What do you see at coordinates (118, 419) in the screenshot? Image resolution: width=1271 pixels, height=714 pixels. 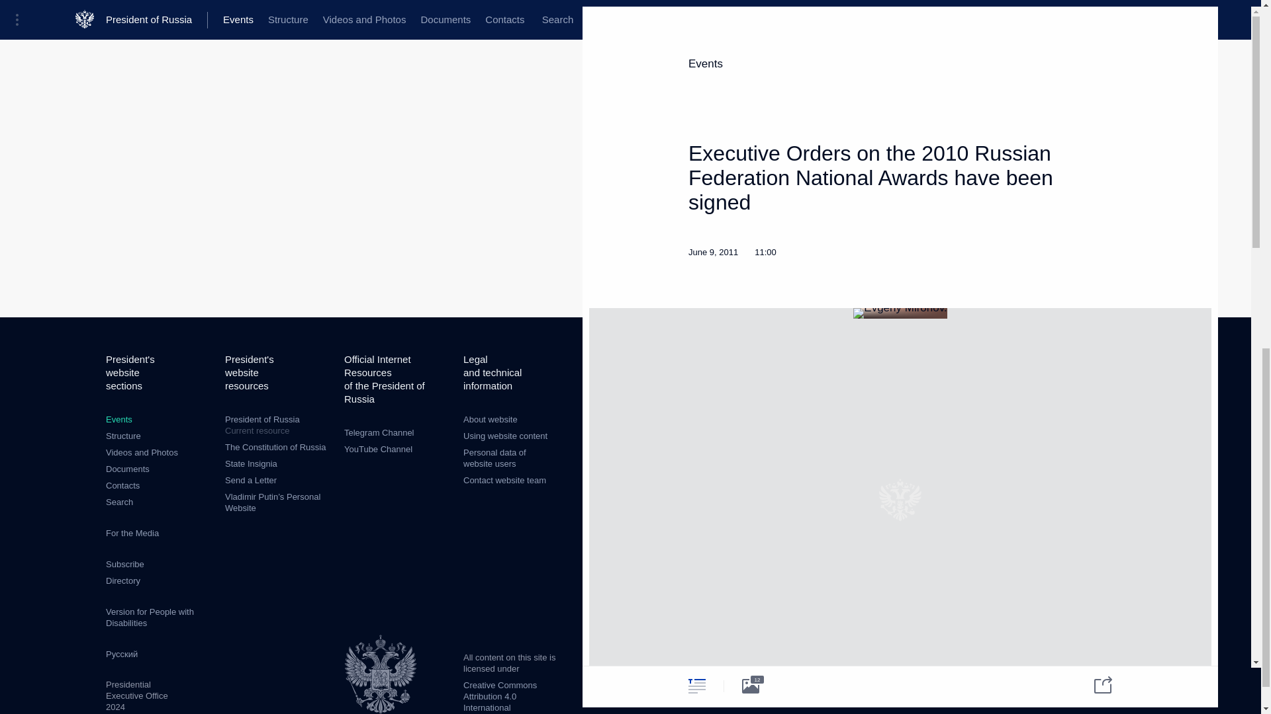 I see `Events` at bounding box center [118, 419].